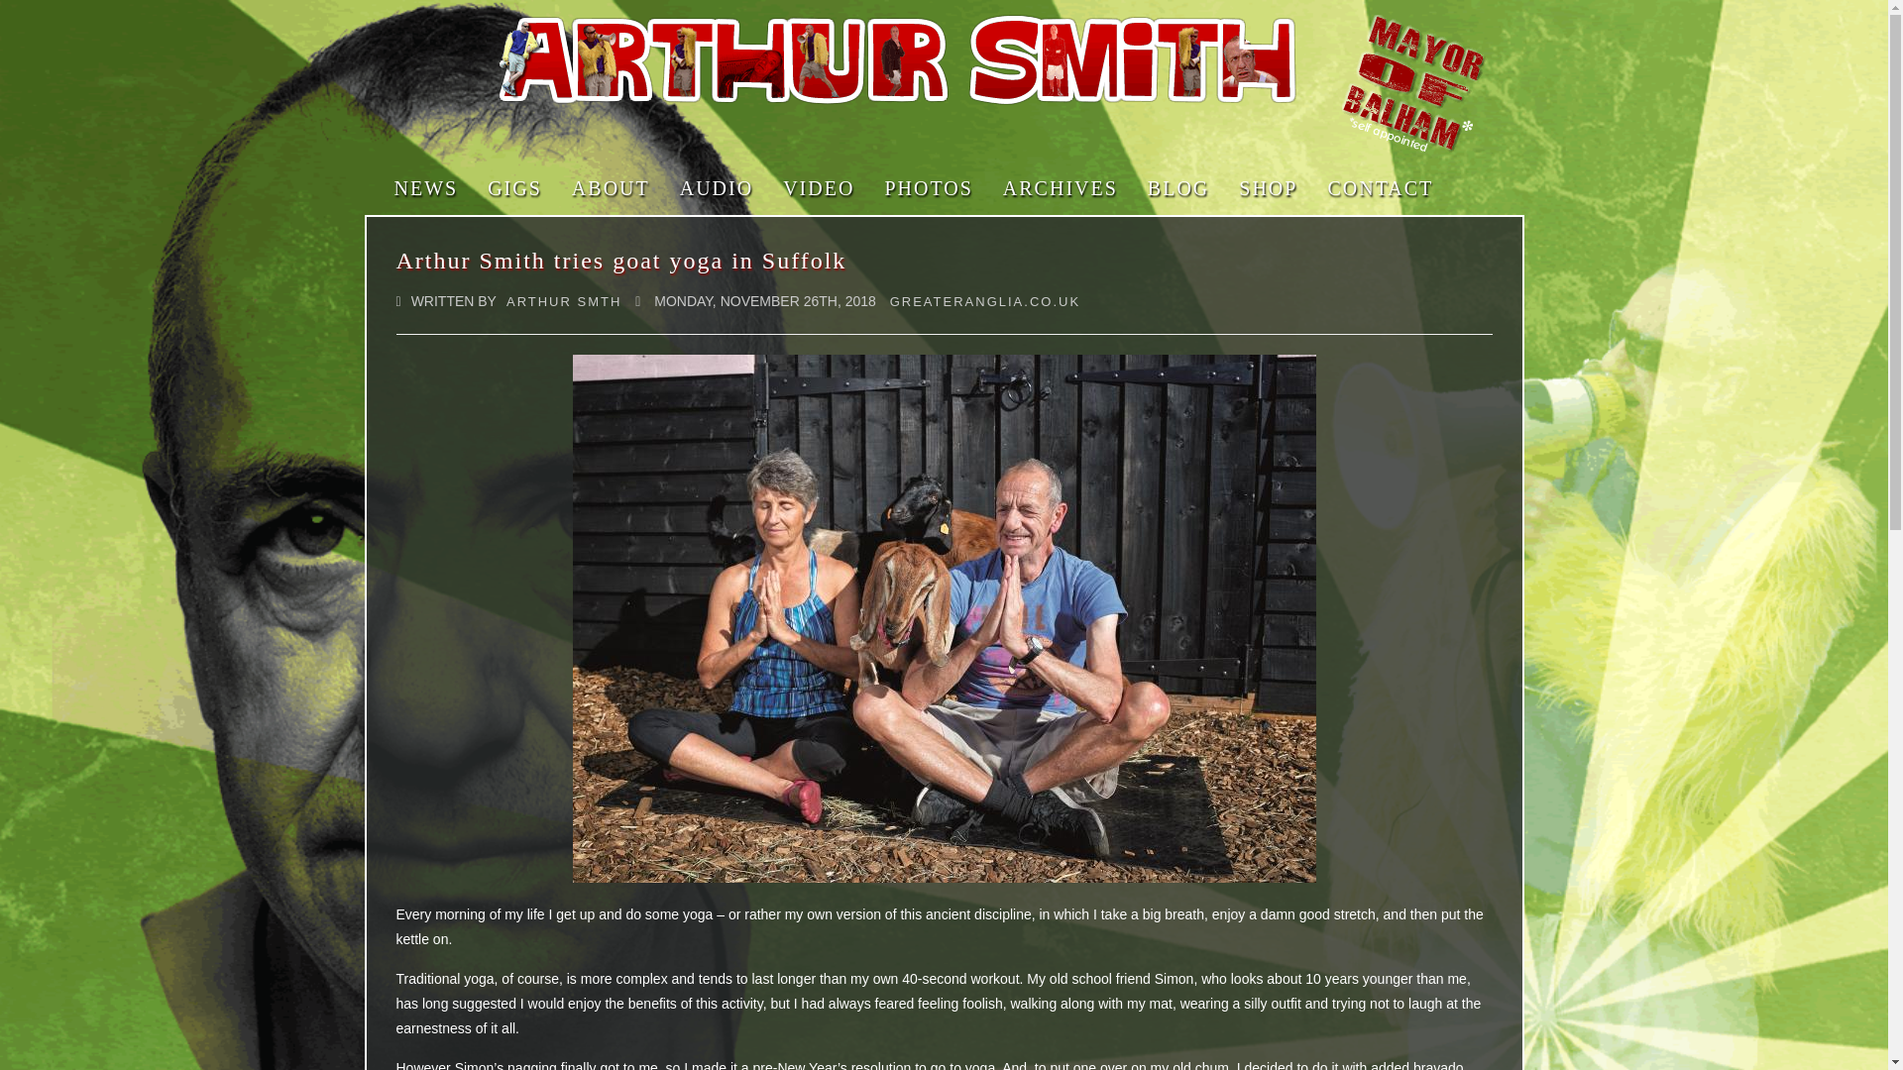 This screenshot has width=1903, height=1070. What do you see at coordinates (611, 188) in the screenshot?
I see `About` at bounding box center [611, 188].